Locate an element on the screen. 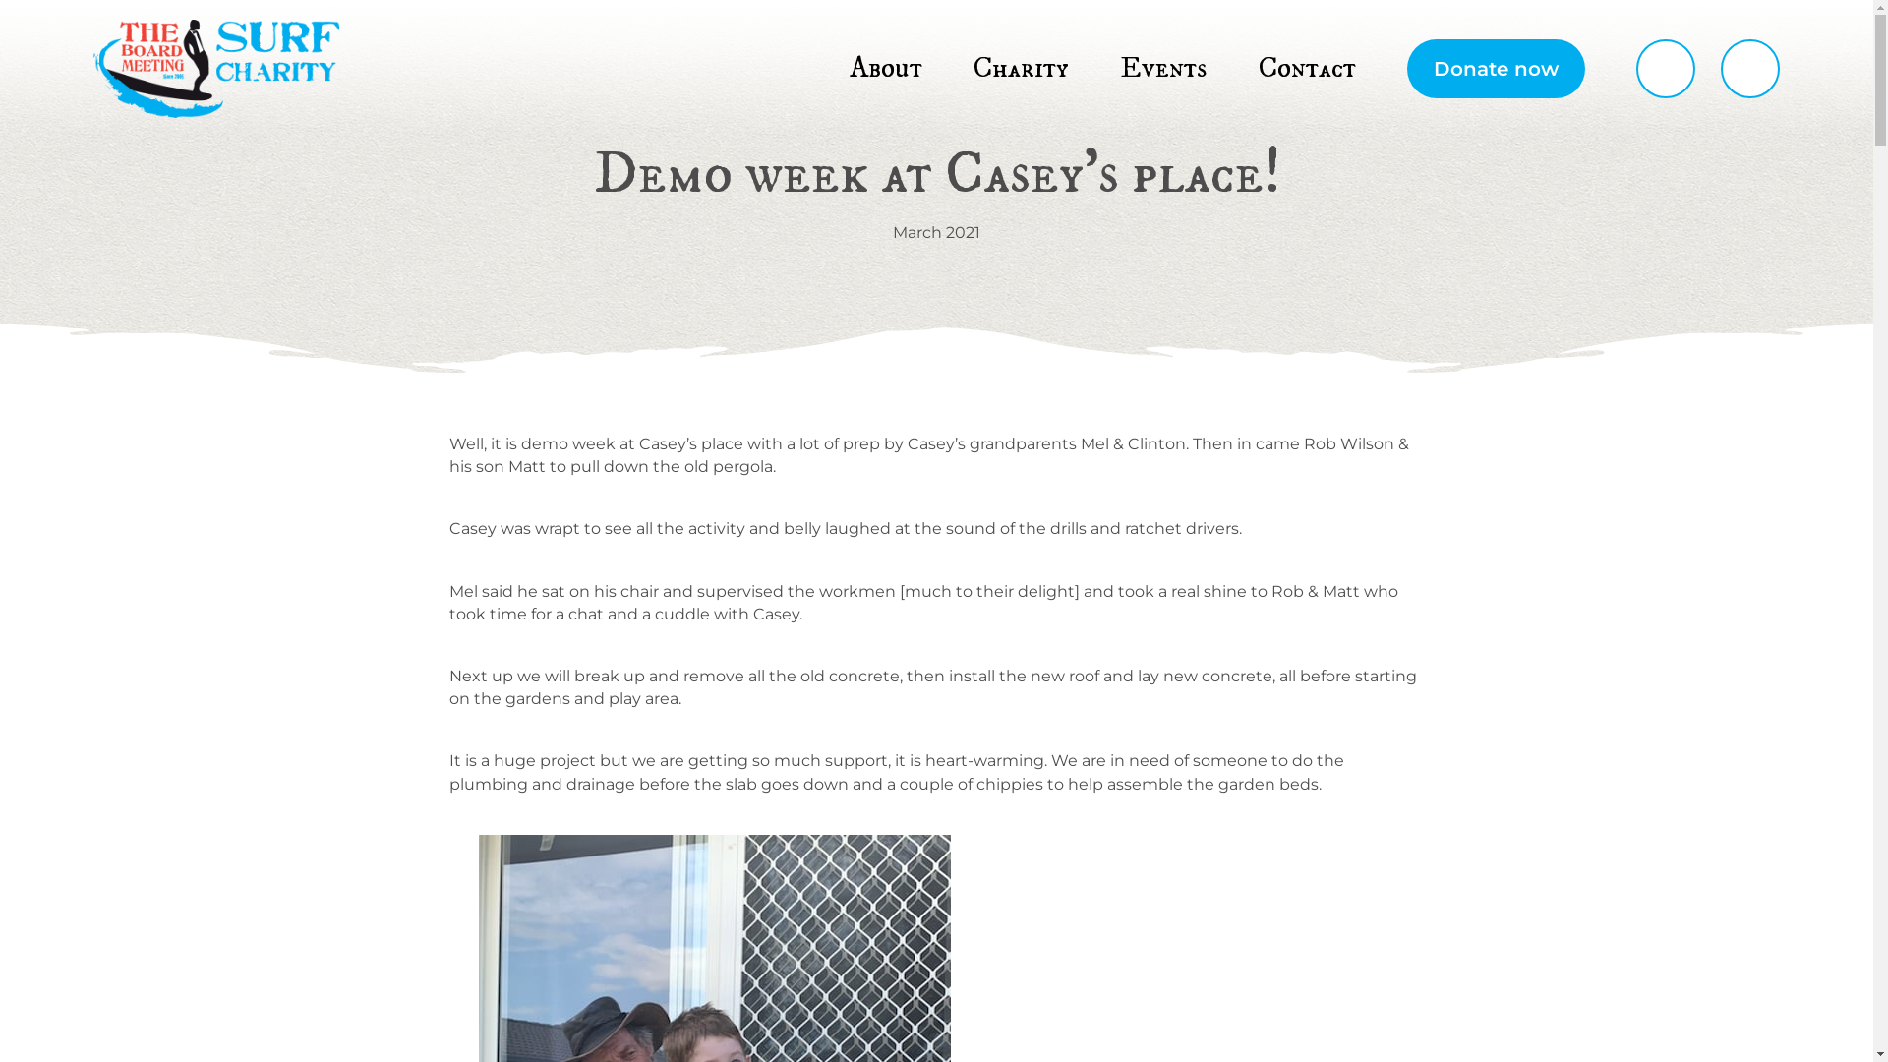 The width and height of the screenshot is (1888, 1062). Sponsors is located at coordinates (1058, 768).